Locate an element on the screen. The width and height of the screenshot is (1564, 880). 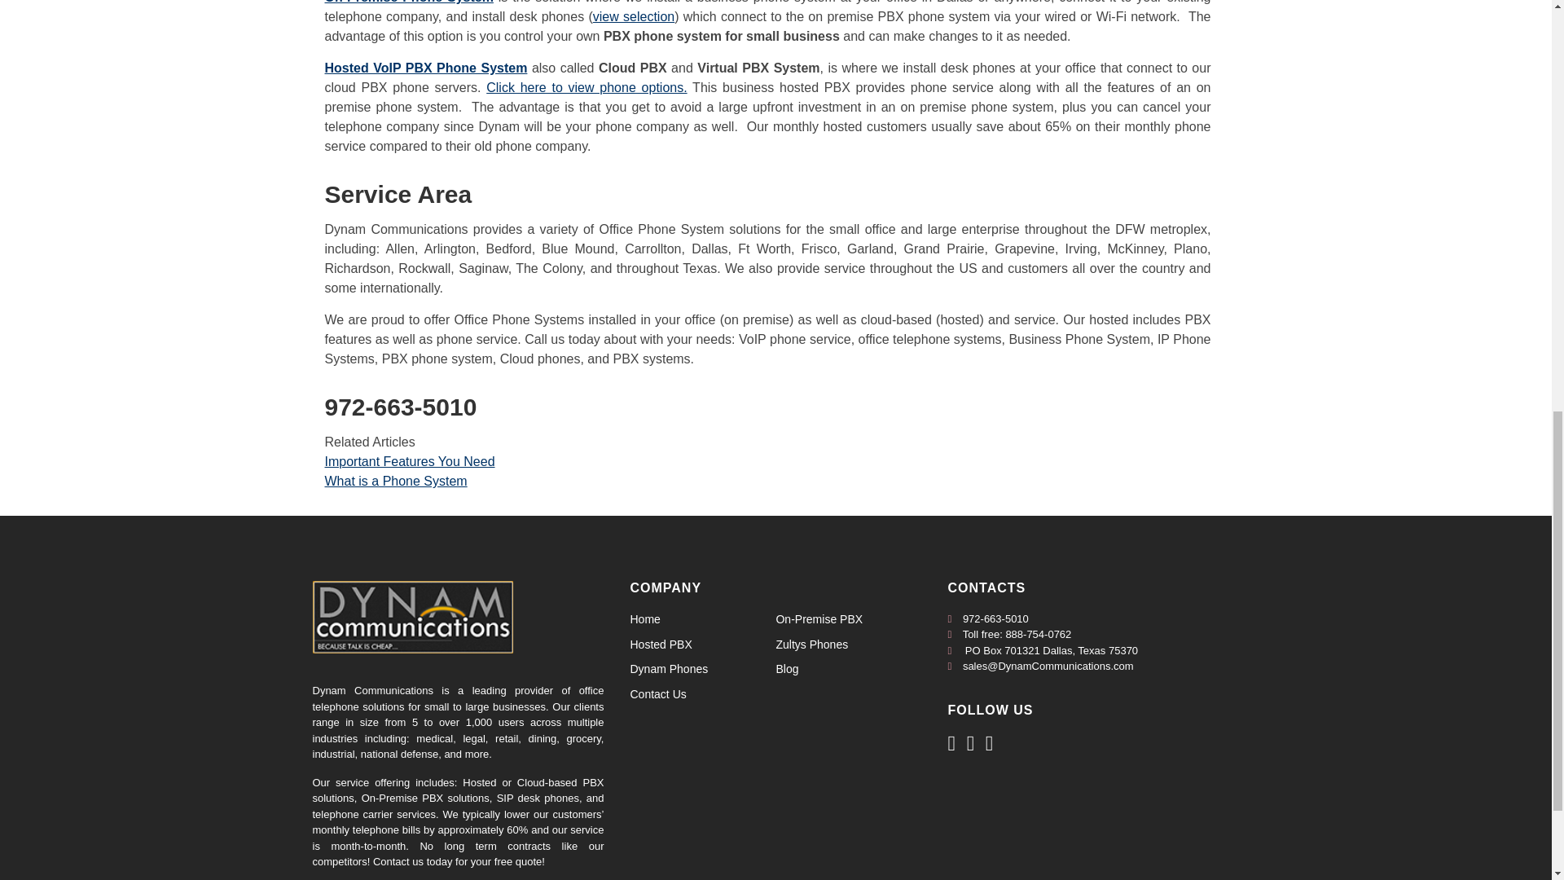
Click here to view phone options. is located at coordinates (586, 87).